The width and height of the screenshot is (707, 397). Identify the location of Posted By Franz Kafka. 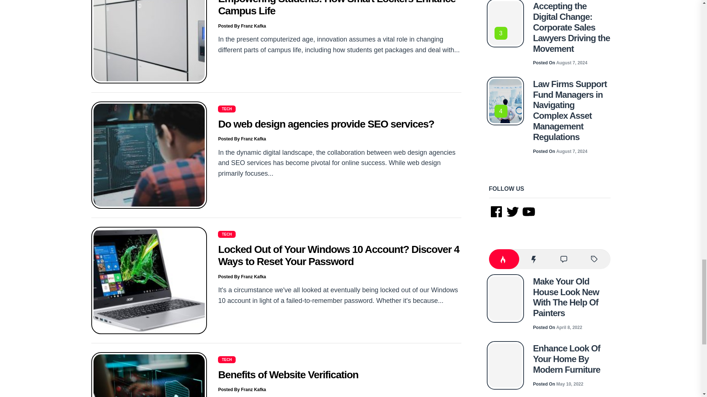
(242, 277).